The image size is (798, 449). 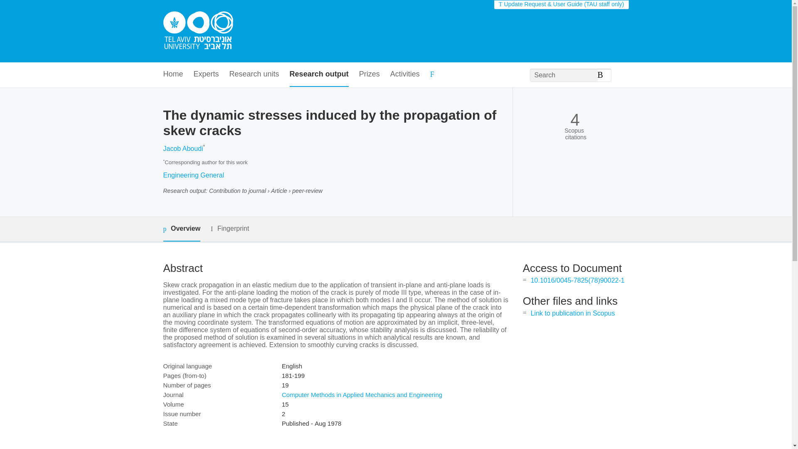 What do you see at coordinates (181, 229) in the screenshot?
I see `Overview` at bounding box center [181, 229].